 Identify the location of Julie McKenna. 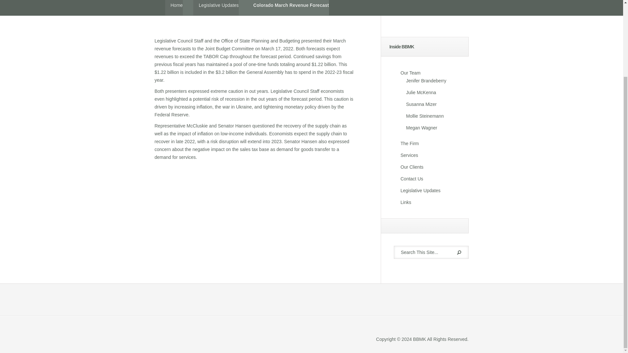
(421, 92).